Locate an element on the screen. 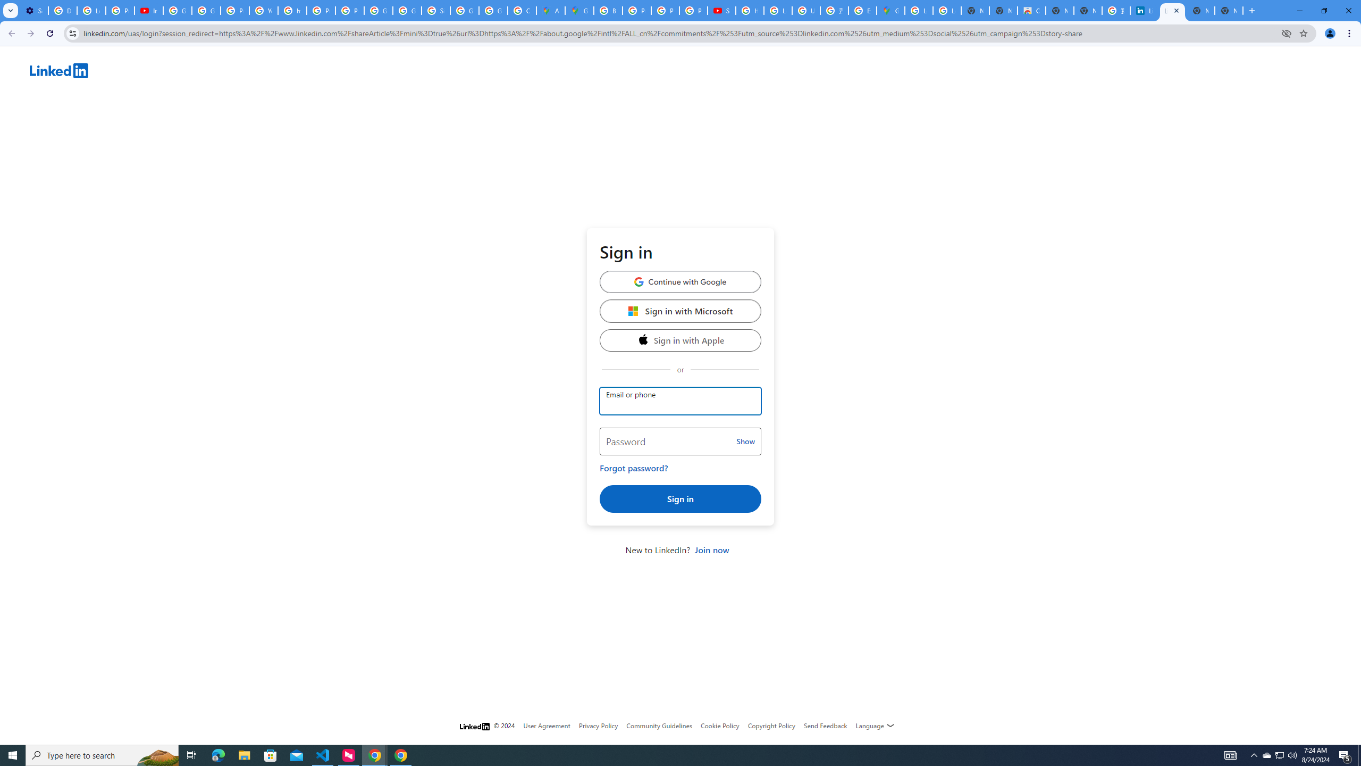 This screenshot has width=1361, height=766. Delete photos & videos - Computer - Google Photos Help is located at coordinates (62, 11).